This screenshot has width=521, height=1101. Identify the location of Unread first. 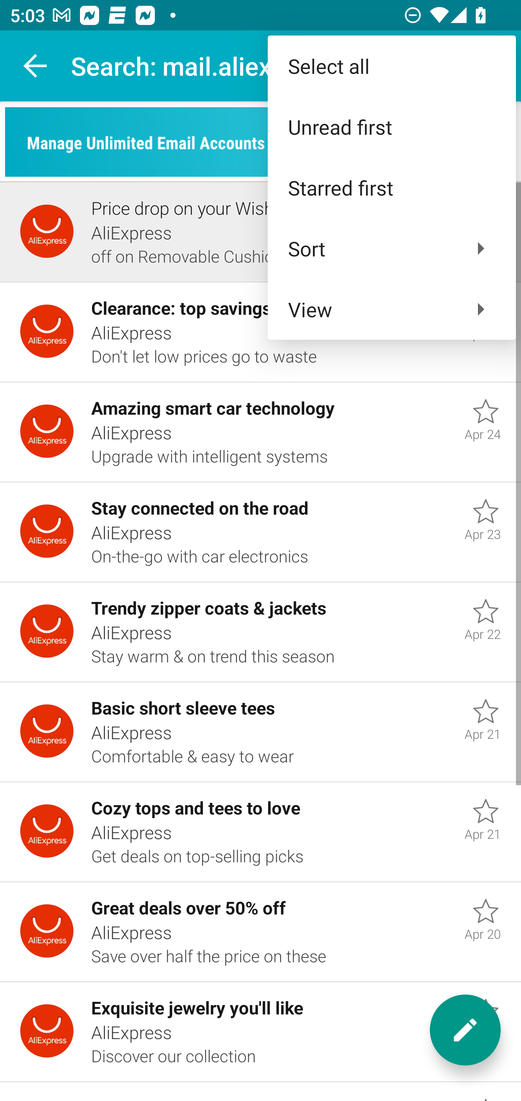
(391, 127).